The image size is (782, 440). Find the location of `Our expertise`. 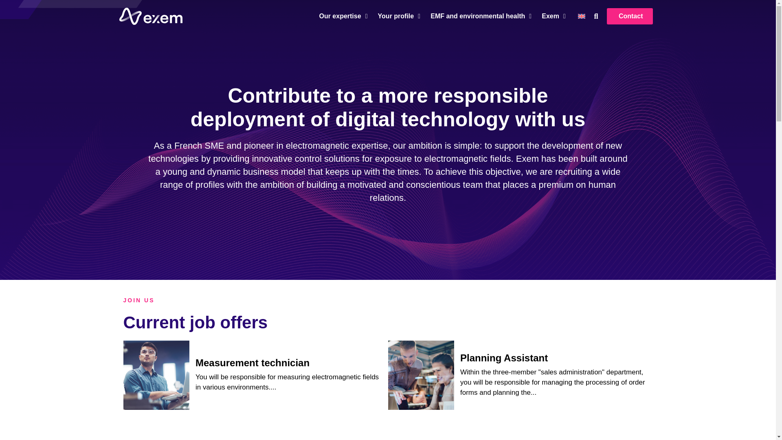

Our expertise is located at coordinates (340, 16).